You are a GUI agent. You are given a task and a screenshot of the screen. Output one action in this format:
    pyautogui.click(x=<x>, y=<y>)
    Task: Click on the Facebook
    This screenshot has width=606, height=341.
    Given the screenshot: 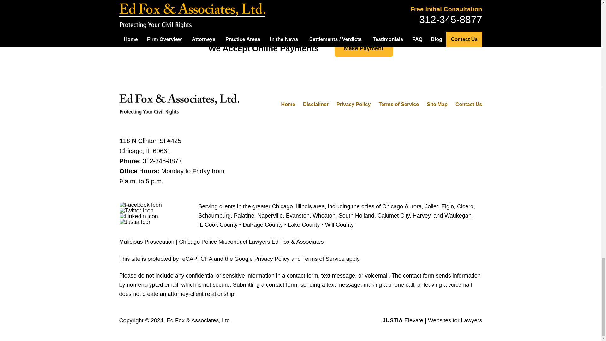 What is the action you would take?
    pyautogui.click(x=140, y=205)
    